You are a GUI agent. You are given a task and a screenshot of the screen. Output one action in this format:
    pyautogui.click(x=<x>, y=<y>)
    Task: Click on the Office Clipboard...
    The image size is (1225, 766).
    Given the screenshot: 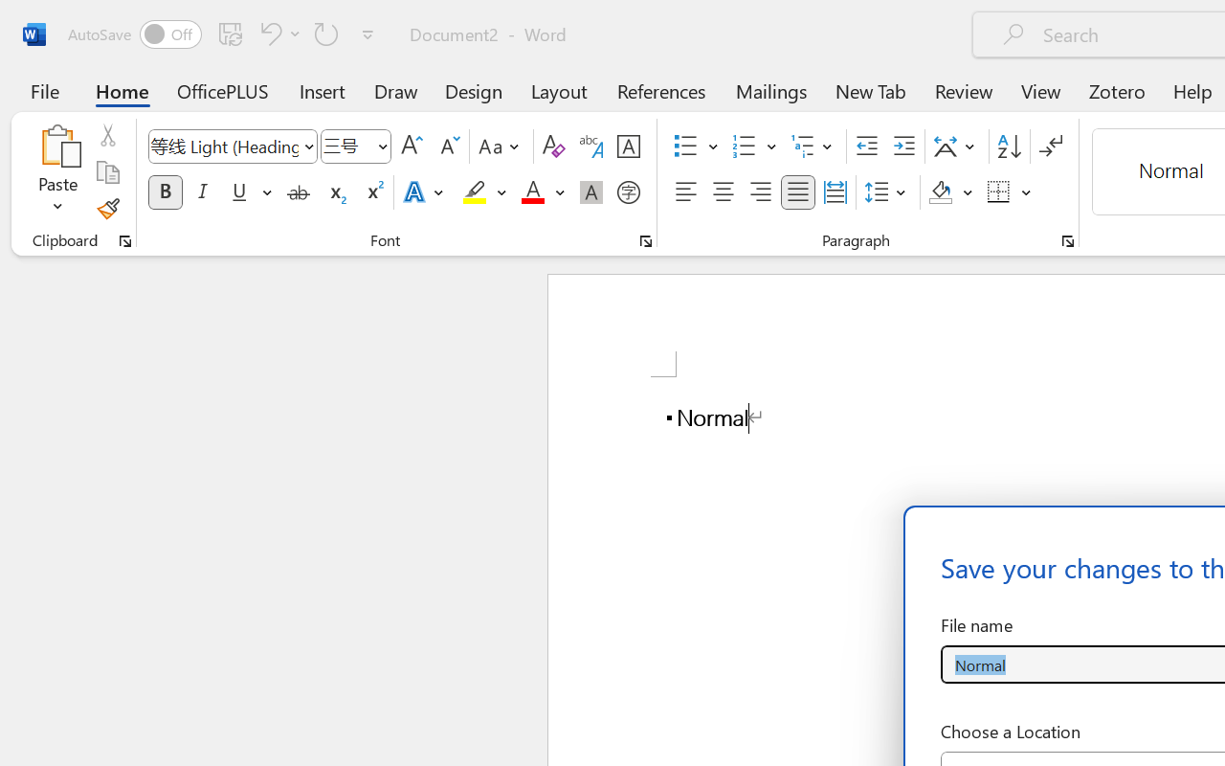 What is the action you would take?
    pyautogui.click(x=125, y=241)
    